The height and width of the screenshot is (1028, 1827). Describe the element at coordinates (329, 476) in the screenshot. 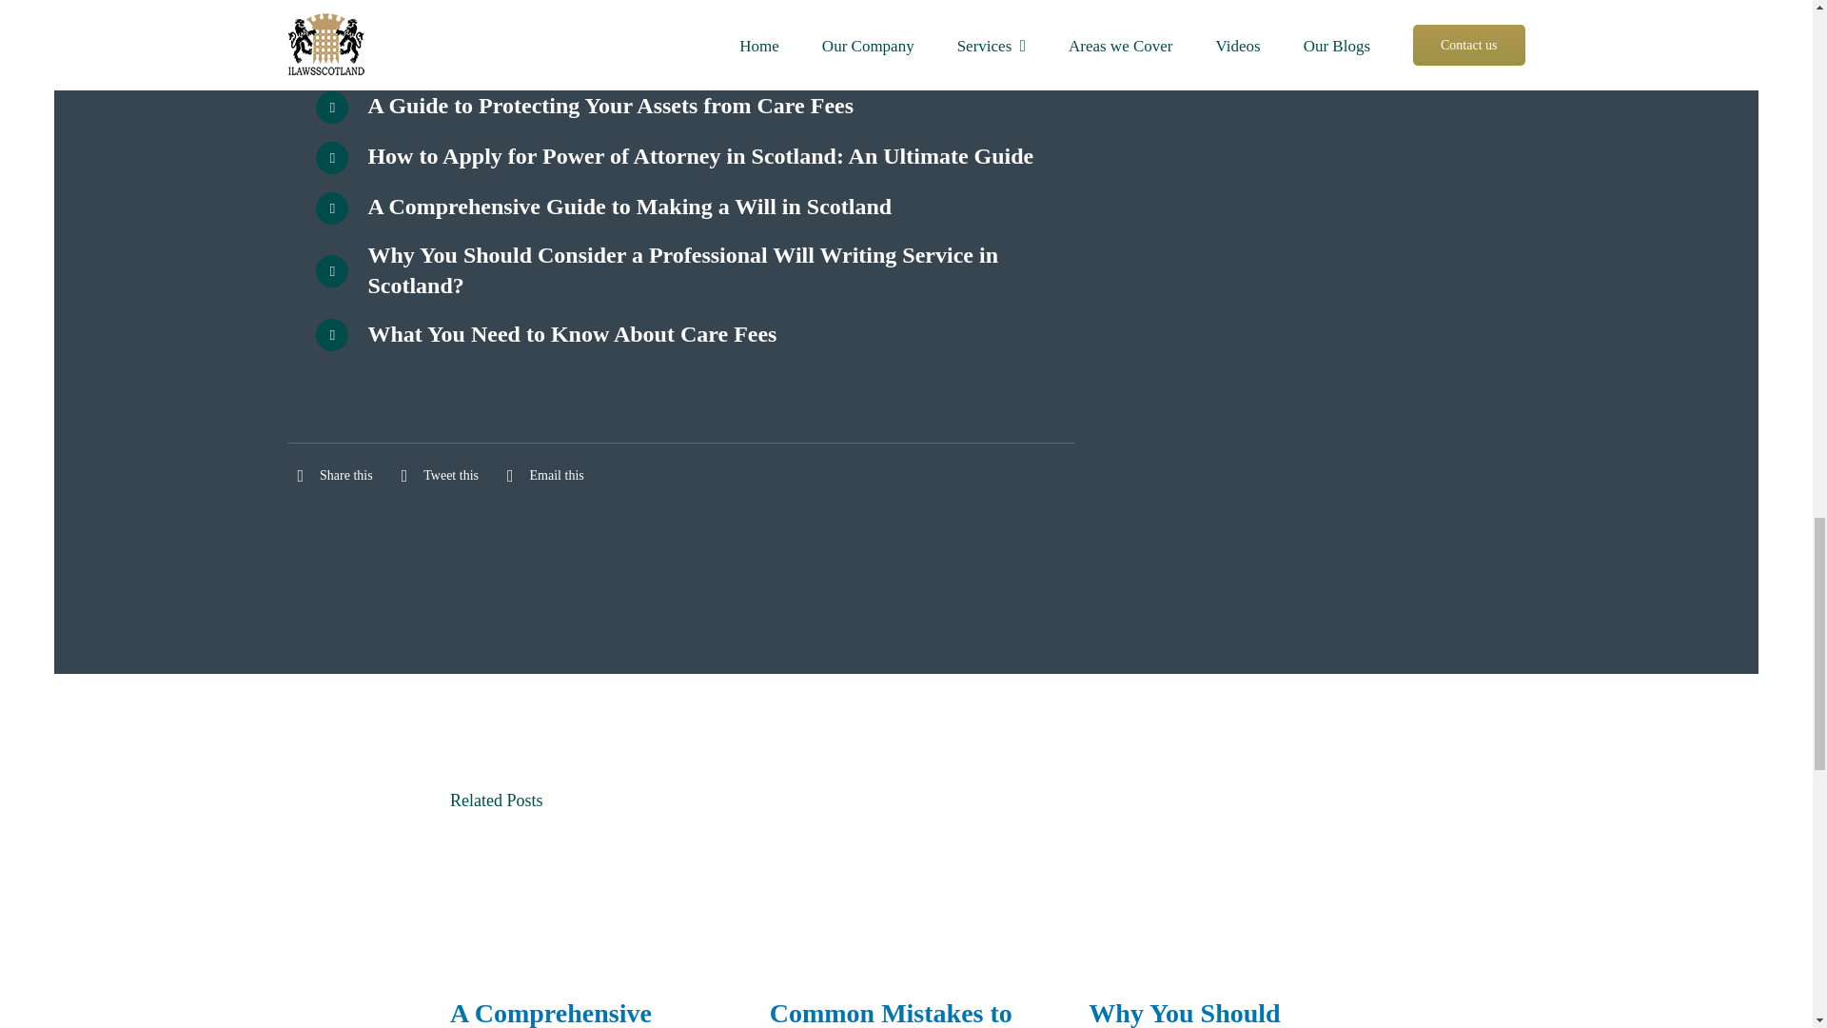

I see `Share this` at that location.